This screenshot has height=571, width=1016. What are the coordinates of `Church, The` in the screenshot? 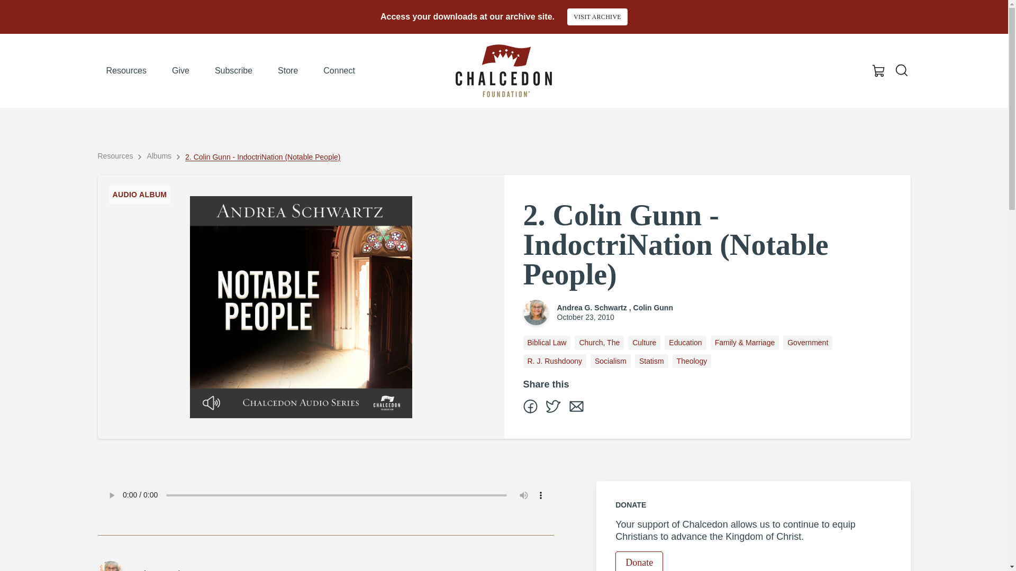 It's located at (599, 343).